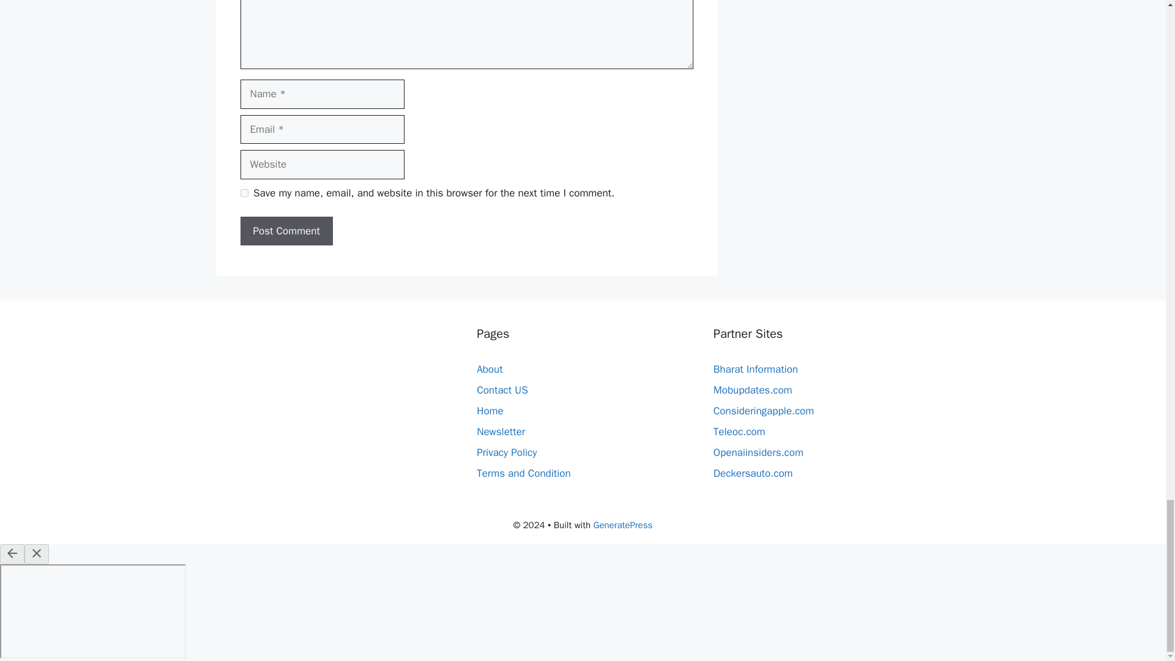 The image size is (1175, 661). Describe the element at coordinates (501, 432) in the screenshot. I see `Newsletter` at that location.